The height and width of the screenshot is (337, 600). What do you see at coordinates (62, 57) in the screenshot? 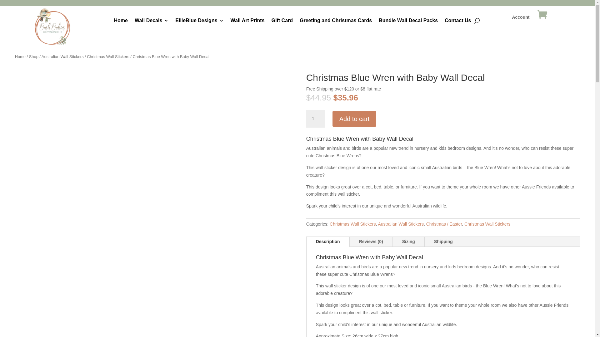
I see `Australian Wall Stickers` at bounding box center [62, 57].